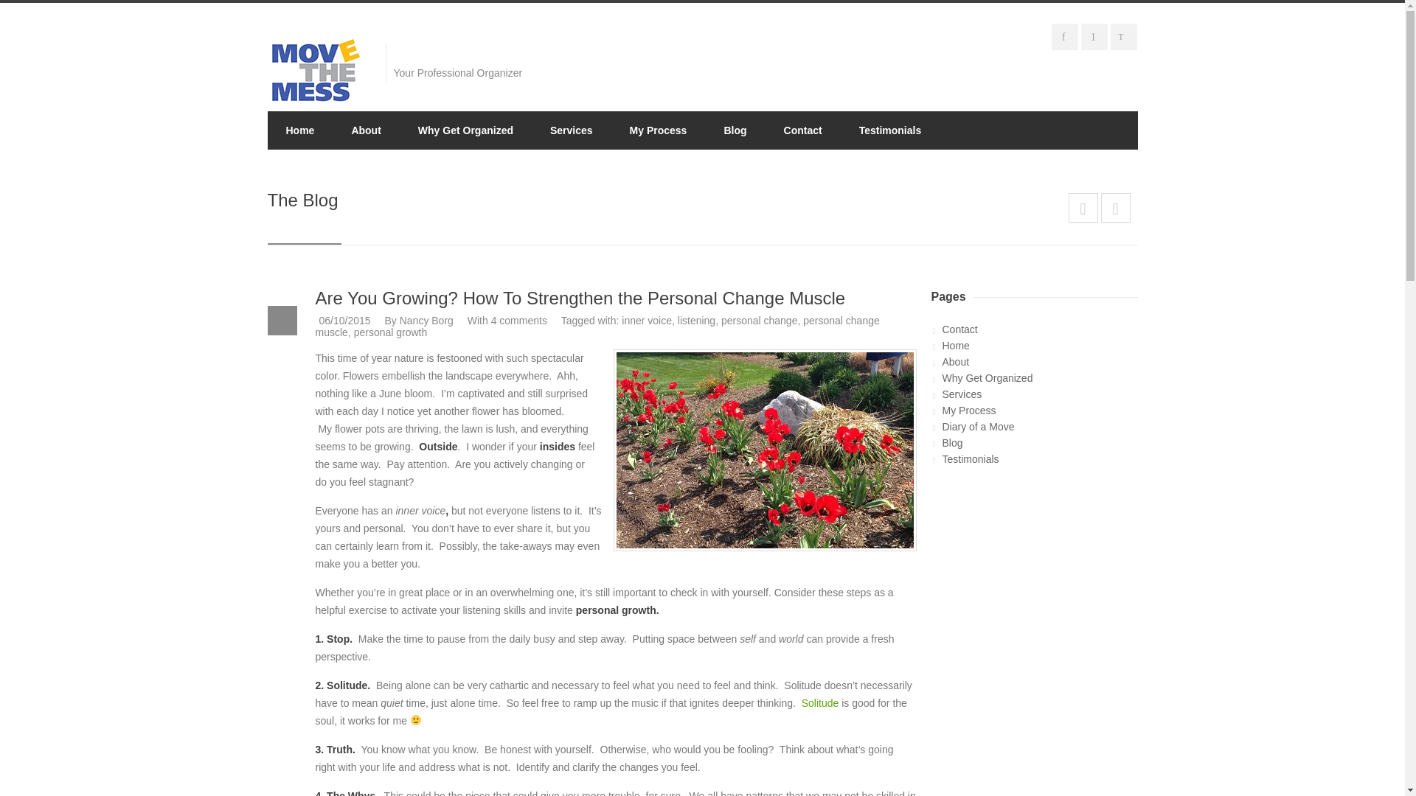  Describe the element at coordinates (572, 130) in the screenshot. I see `Services` at that location.